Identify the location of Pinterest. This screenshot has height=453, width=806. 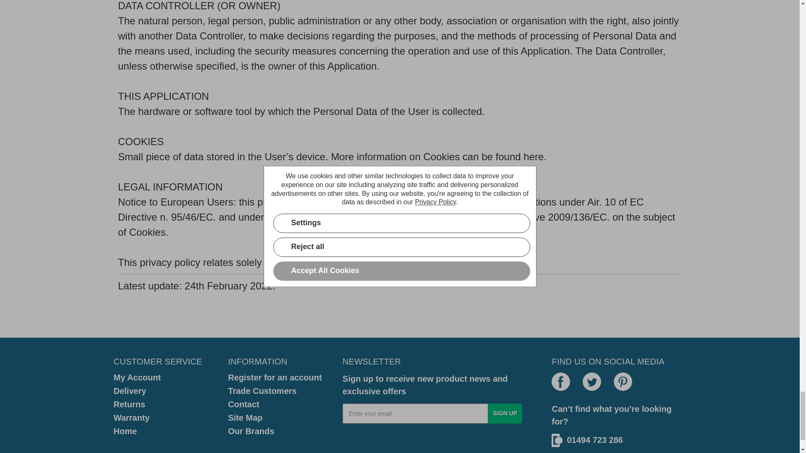
(623, 382).